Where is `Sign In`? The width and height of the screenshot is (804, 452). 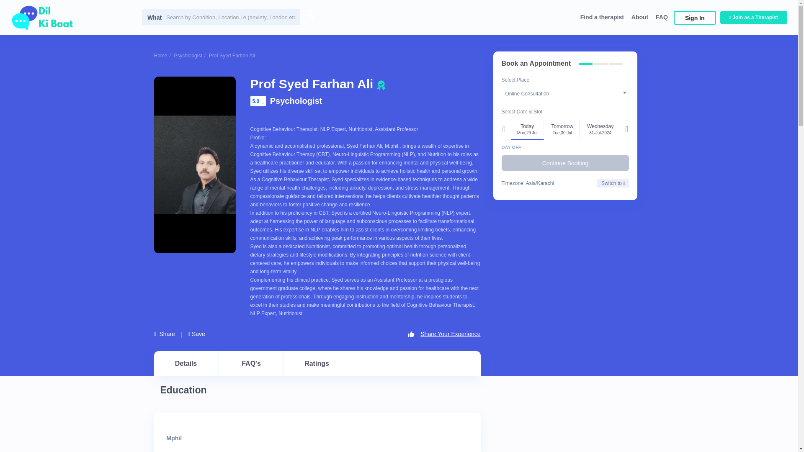 Sign In is located at coordinates (141, 59).